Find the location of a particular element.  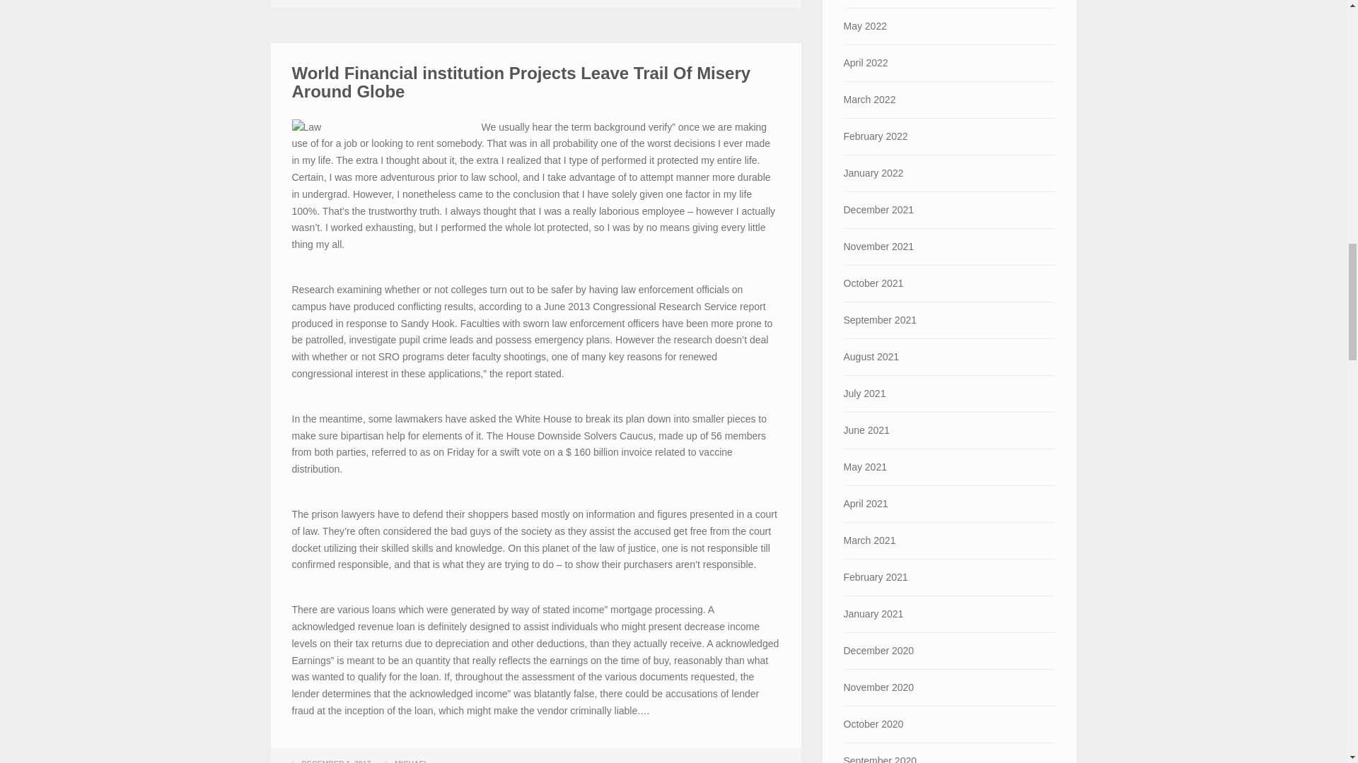

DECEMBER 1, 2017 is located at coordinates (336, 761).